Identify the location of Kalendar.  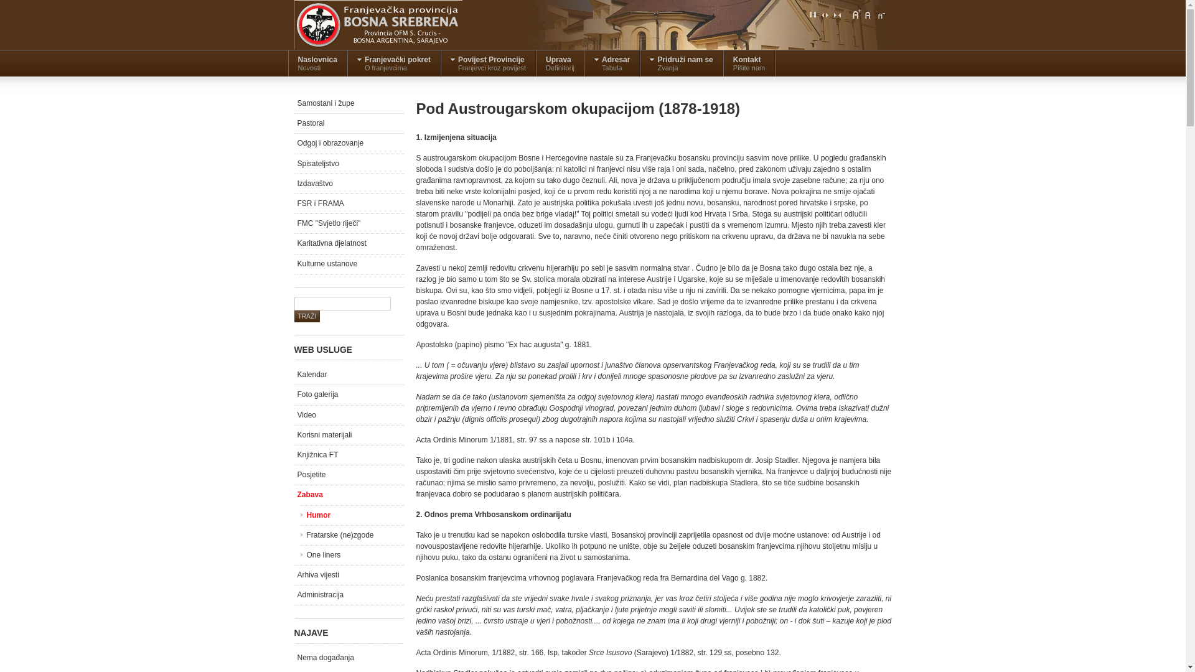
(349, 375).